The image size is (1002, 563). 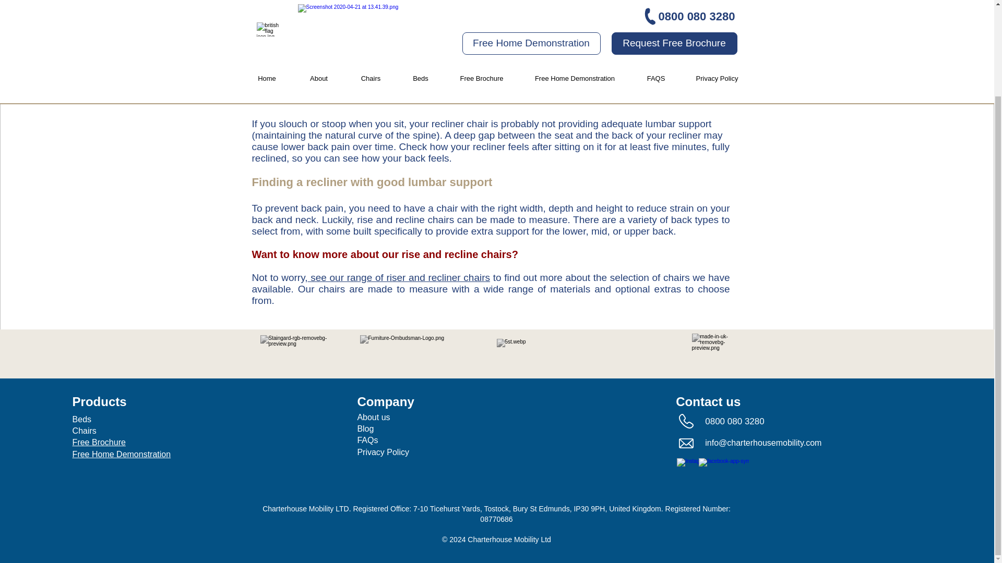 What do you see at coordinates (736, 421) in the screenshot?
I see `0800 080 3280 ` at bounding box center [736, 421].